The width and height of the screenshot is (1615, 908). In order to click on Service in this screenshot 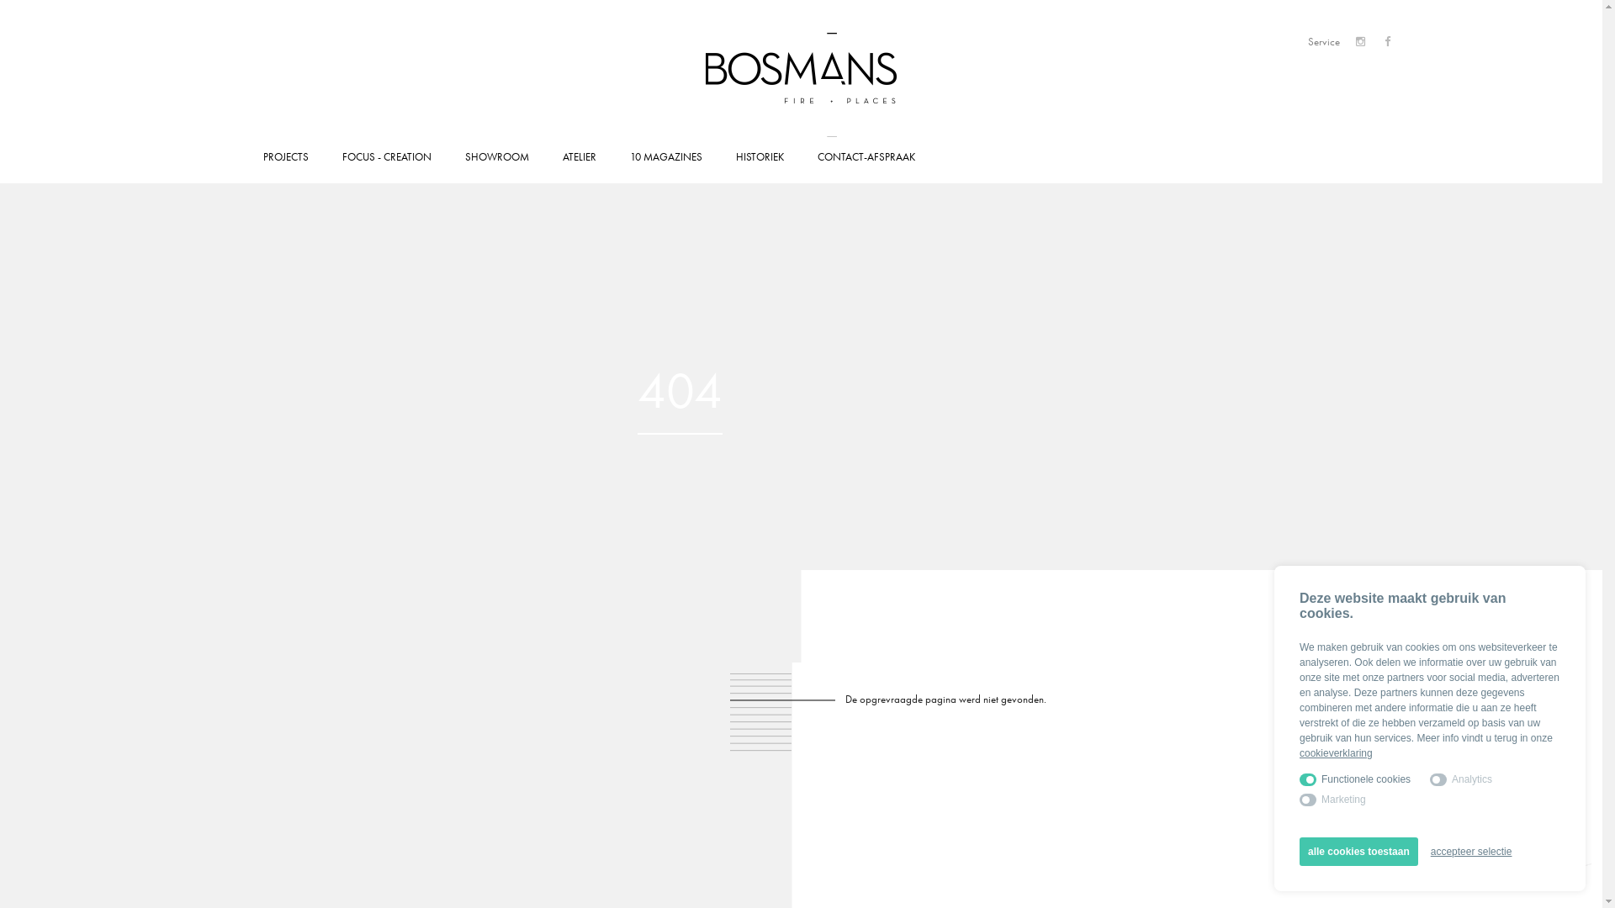, I will do `click(1323, 41)`.